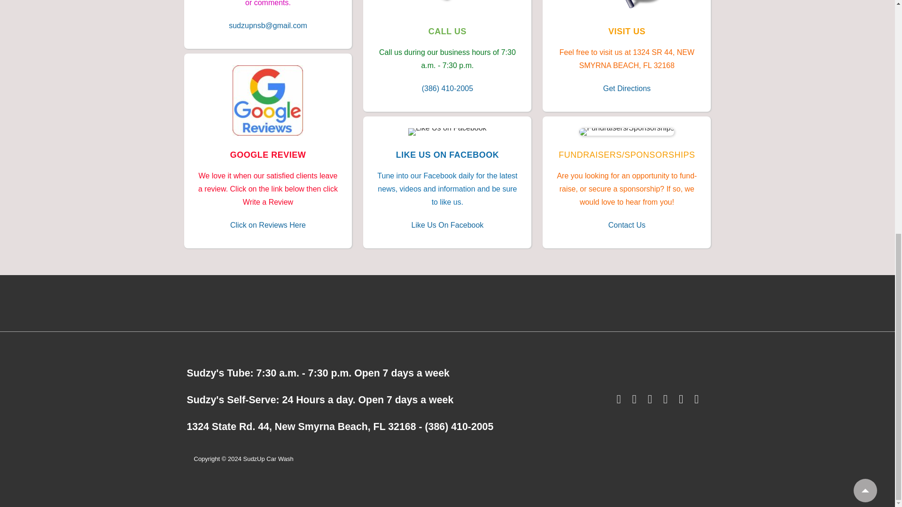 This screenshot has width=902, height=507. I want to click on Like Us On Facebook, so click(447, 225).